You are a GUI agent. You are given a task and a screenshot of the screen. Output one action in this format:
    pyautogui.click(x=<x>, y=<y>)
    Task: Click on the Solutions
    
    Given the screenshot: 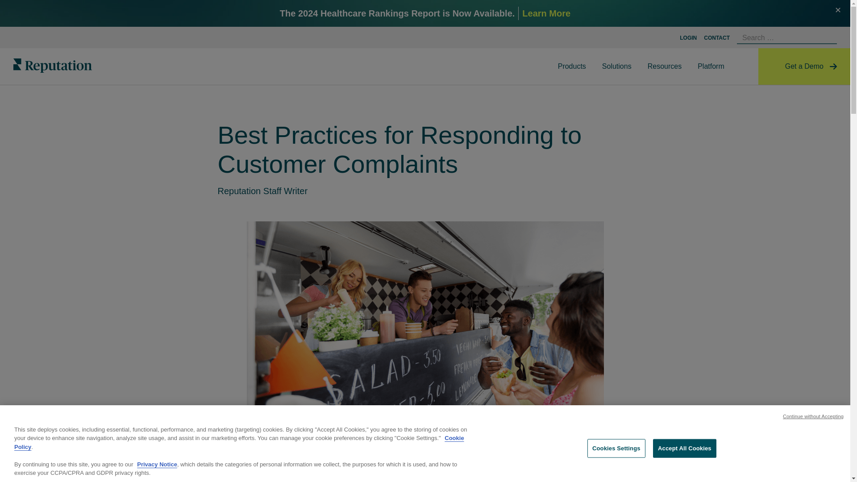 What is the action you would take?
    pyautogui.click(x=616, y=66)
    